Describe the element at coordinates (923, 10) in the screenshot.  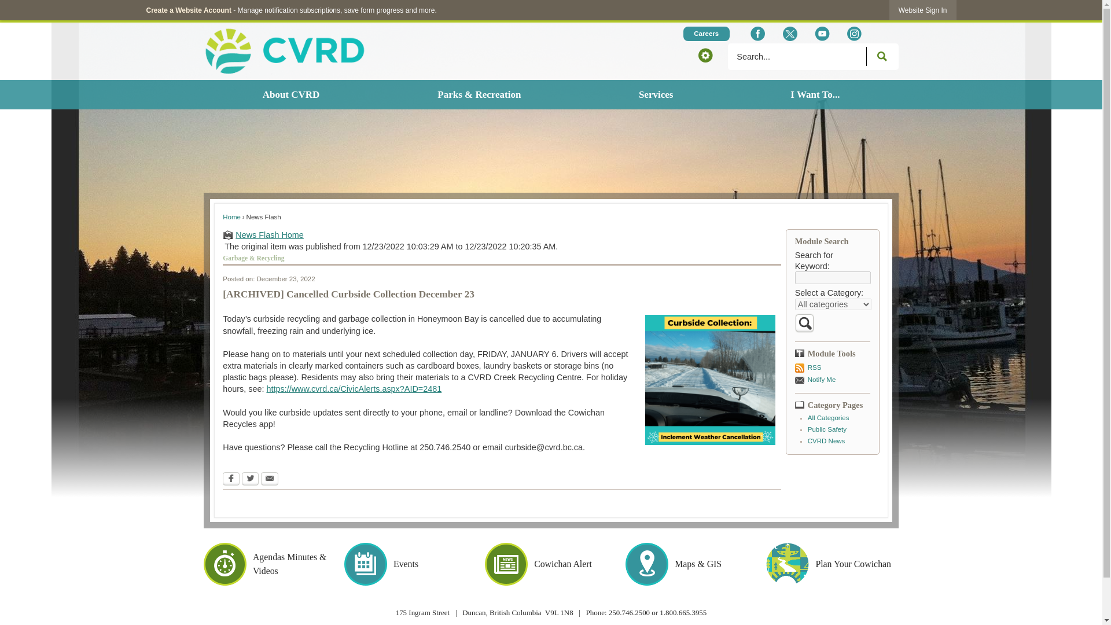
I see `Website Sign In` at that location.